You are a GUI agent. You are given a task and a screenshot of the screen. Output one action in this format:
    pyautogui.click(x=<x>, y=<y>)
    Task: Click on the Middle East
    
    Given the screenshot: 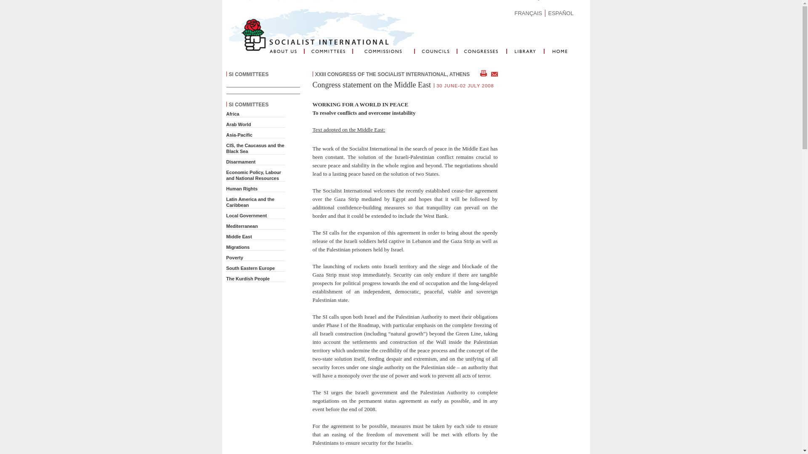 What is the action you would take?
    pyautogui.click(x=239, y=237)
    